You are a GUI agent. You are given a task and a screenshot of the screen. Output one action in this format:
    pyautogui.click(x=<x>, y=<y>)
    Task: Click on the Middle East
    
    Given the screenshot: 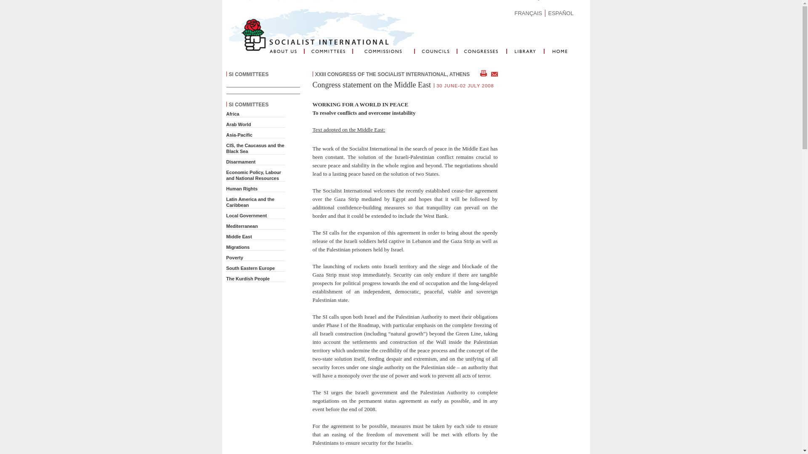 What is the action you would take?
    pyautogui.click(x=239, y=237)
    